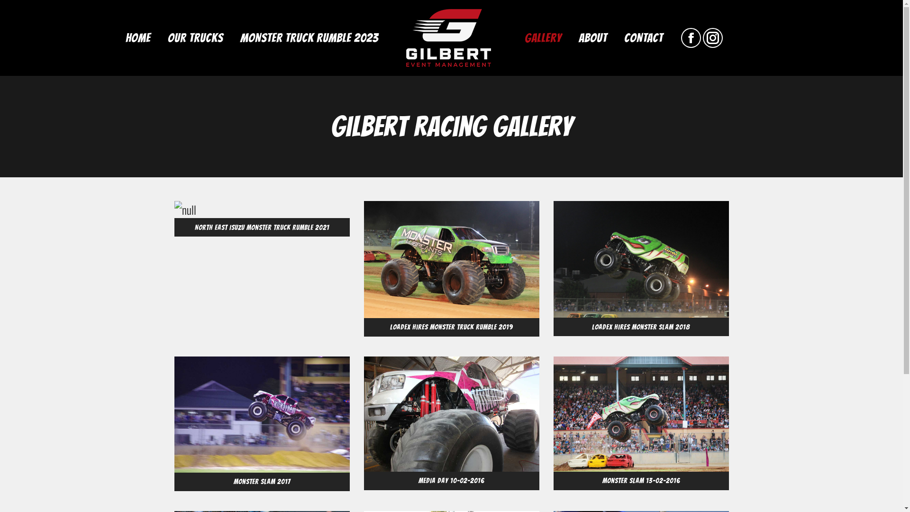  Describe the element at coordinates (643, 38) in the screenshot. I see `CONTACT` at that location.